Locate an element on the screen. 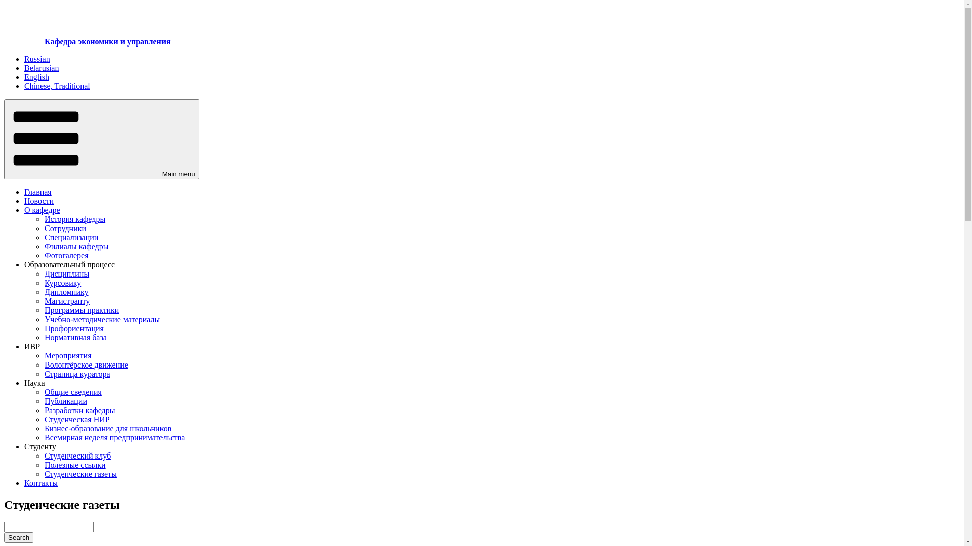 This screenshot has height=546, width=972. Chinese, Traditional is located at coordinates (57, 86).